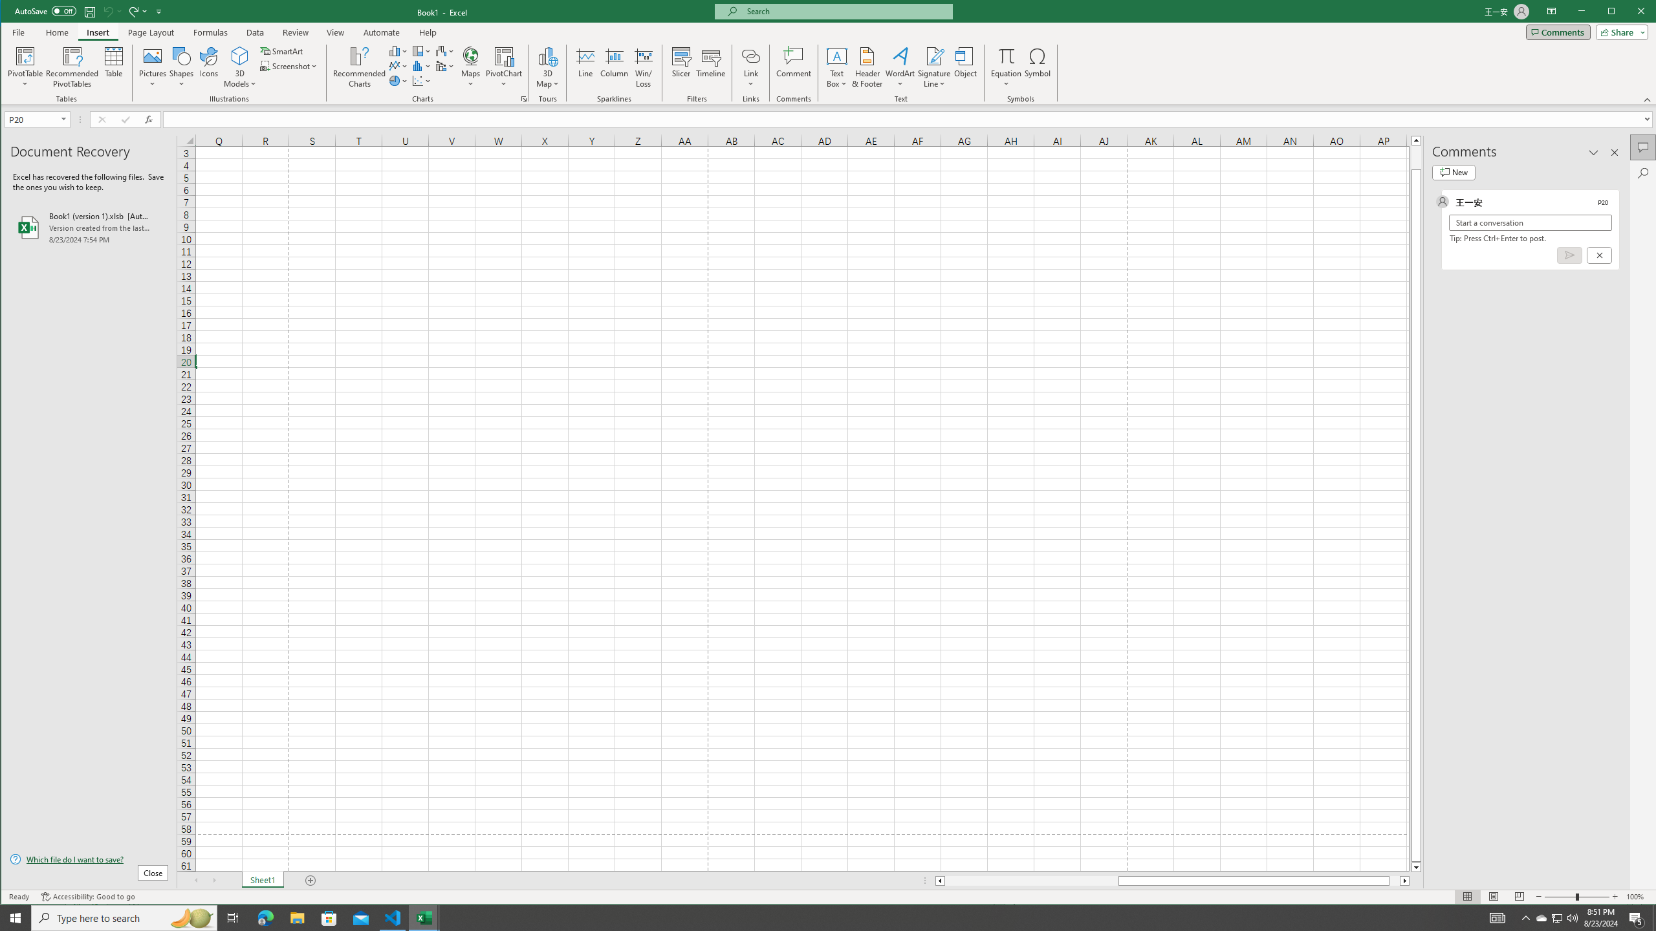  Describe the element at coordinates (445, 50) in the screenshot. I see `Insert Waterfall, Funnel, Stock, Surface, or Radar Chart` at that location.